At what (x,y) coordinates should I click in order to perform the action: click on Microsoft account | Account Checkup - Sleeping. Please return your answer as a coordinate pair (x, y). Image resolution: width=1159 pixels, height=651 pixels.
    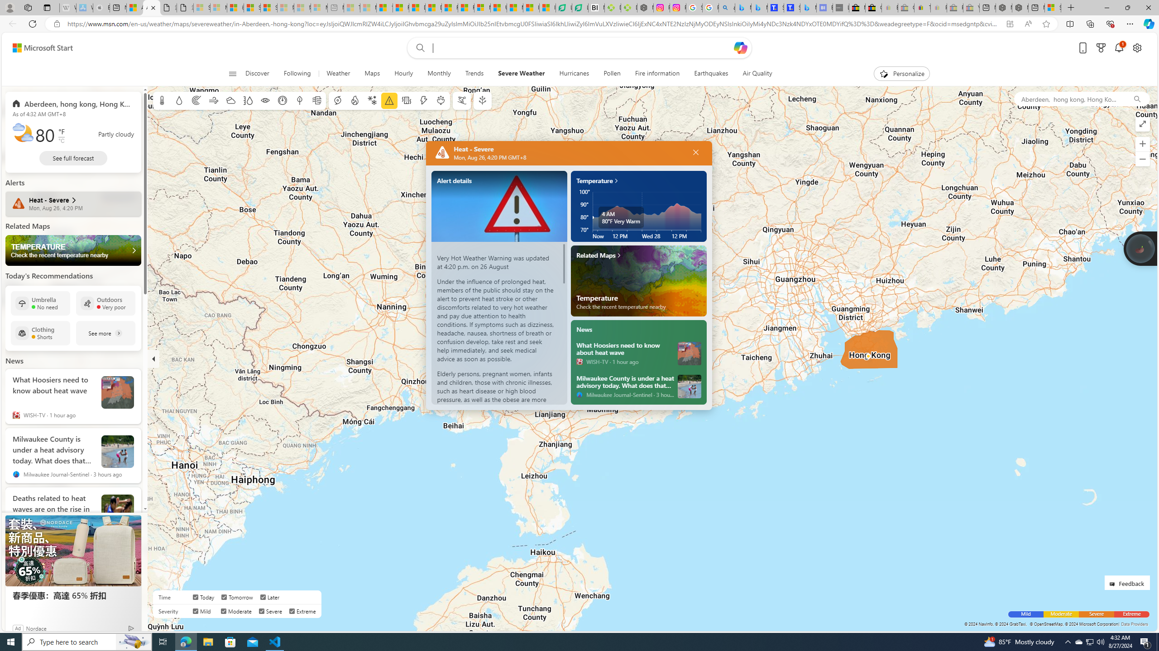
    Looking at the image, I should click on (319, 8).